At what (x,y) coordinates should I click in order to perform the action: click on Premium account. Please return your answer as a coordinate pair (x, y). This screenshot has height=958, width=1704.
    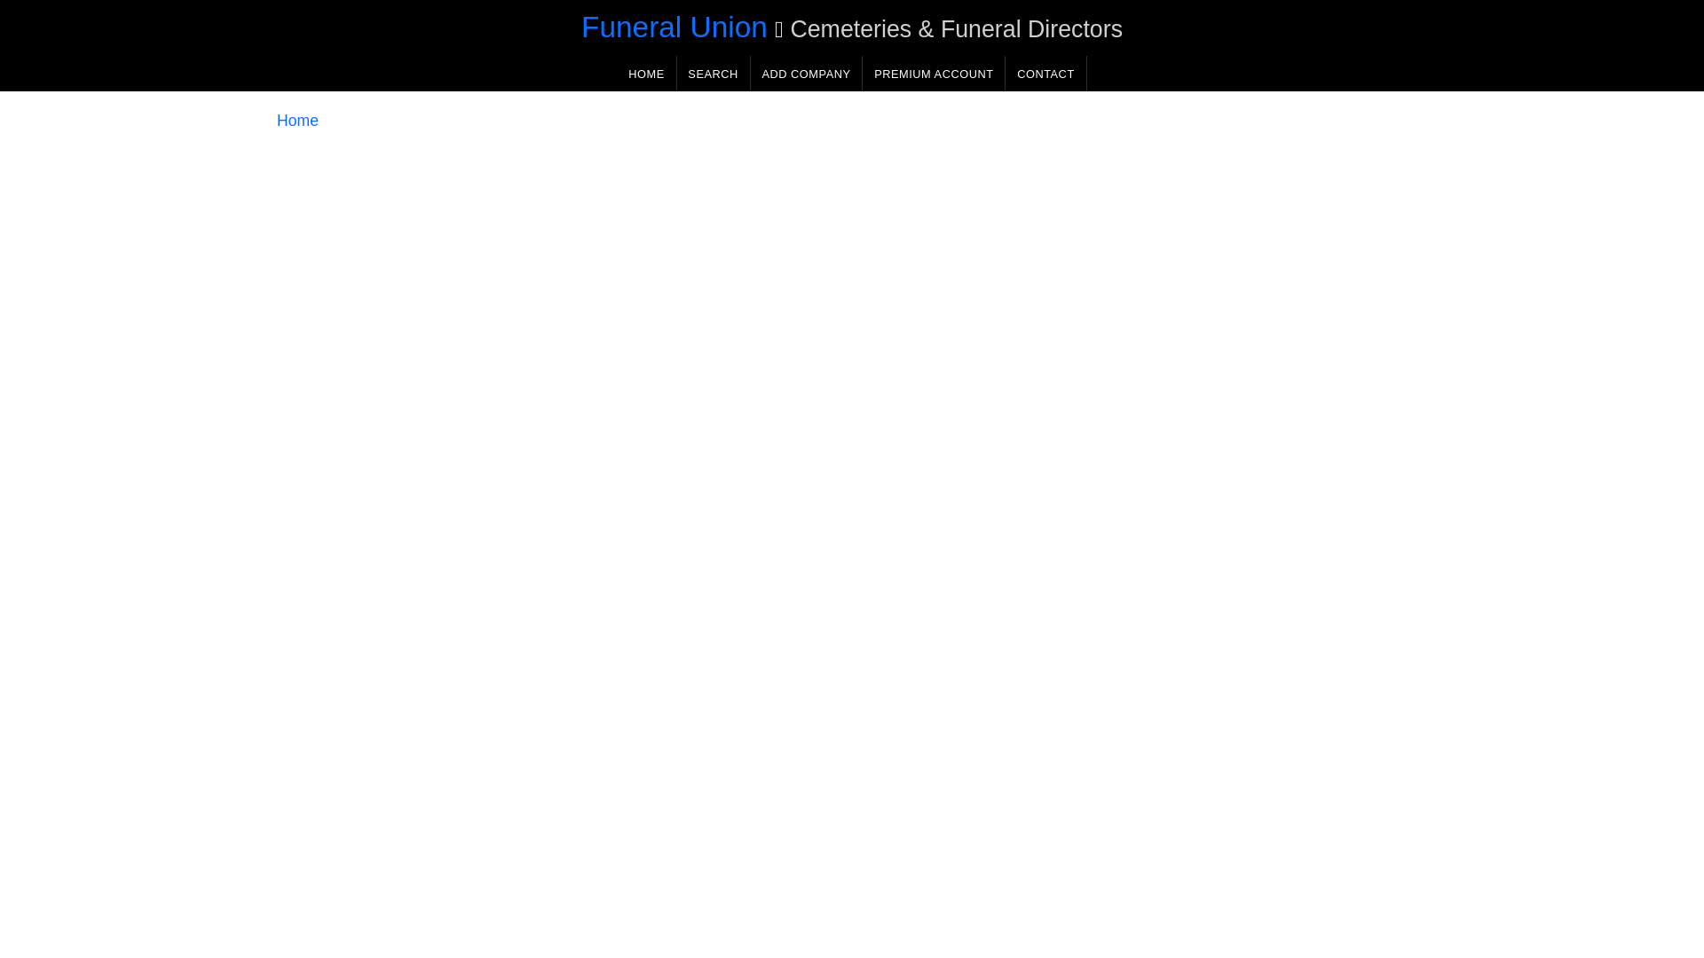
    Looking at the image, I should click on (934, 73).